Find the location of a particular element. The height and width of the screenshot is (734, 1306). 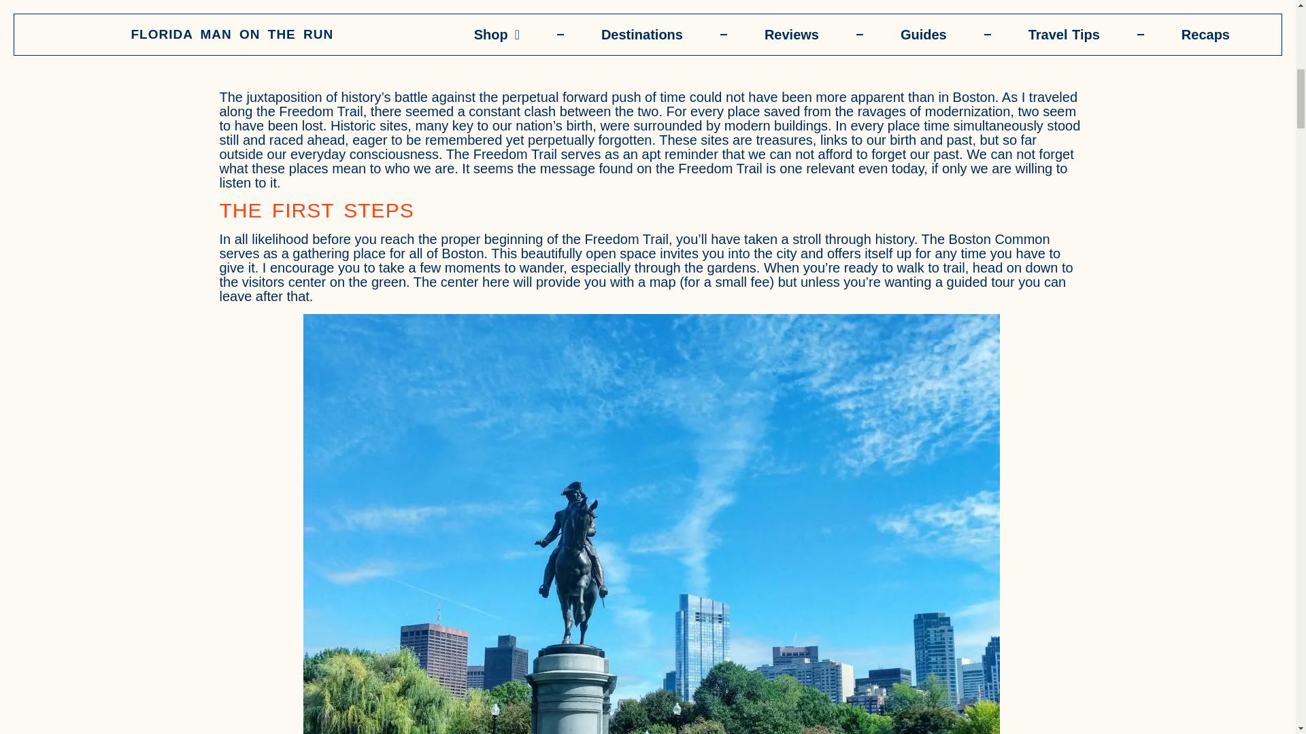

Share on Reddit is located at coordinates (503, 49).